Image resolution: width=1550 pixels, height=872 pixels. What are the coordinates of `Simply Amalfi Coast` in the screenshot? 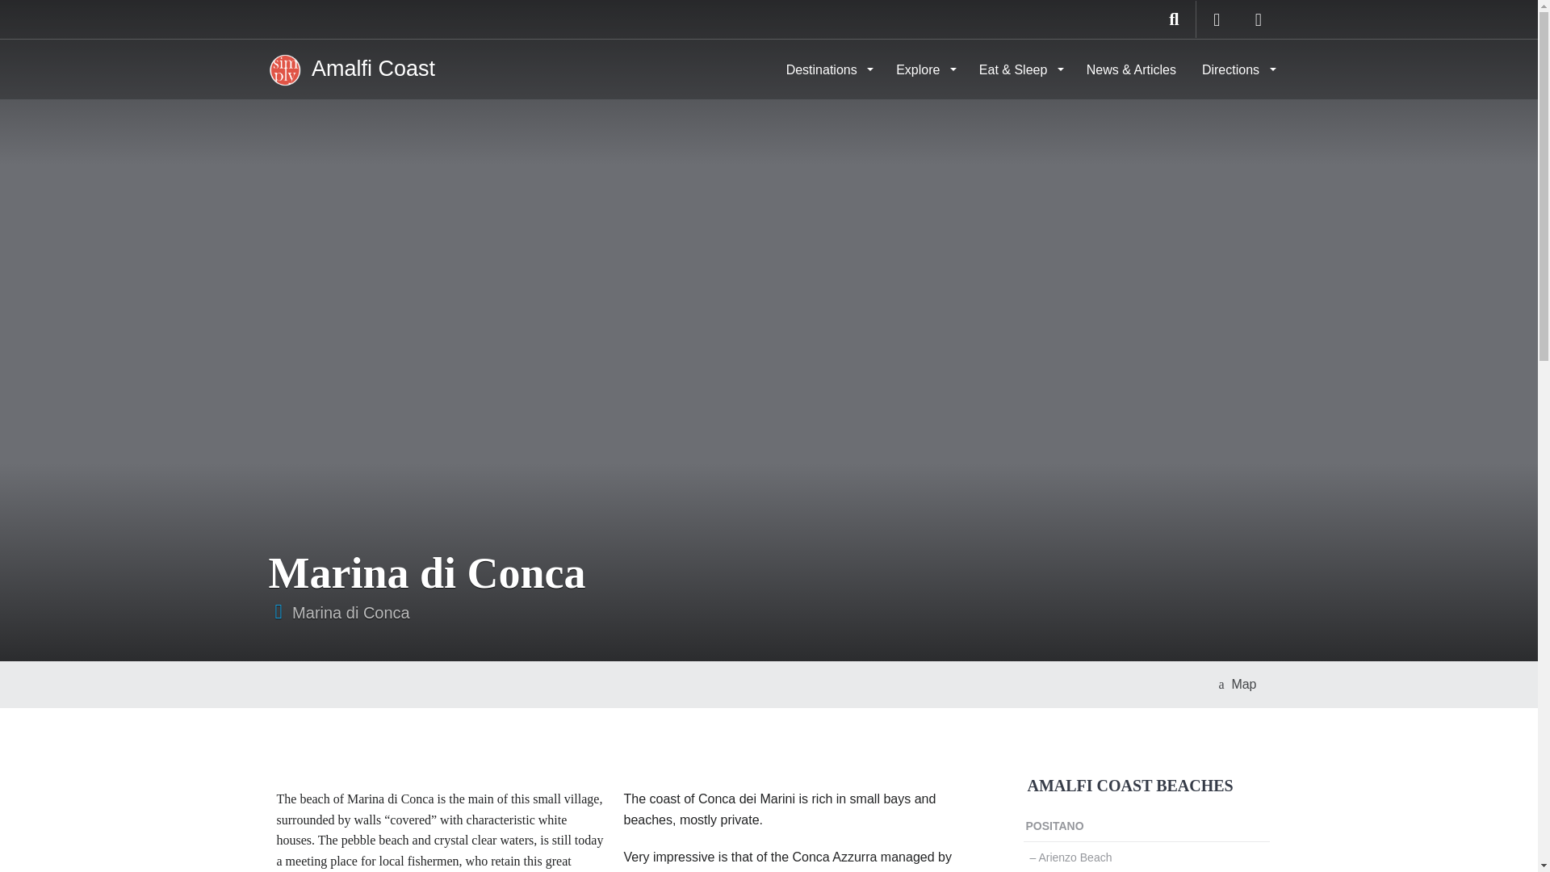 It's located at (350, 68).